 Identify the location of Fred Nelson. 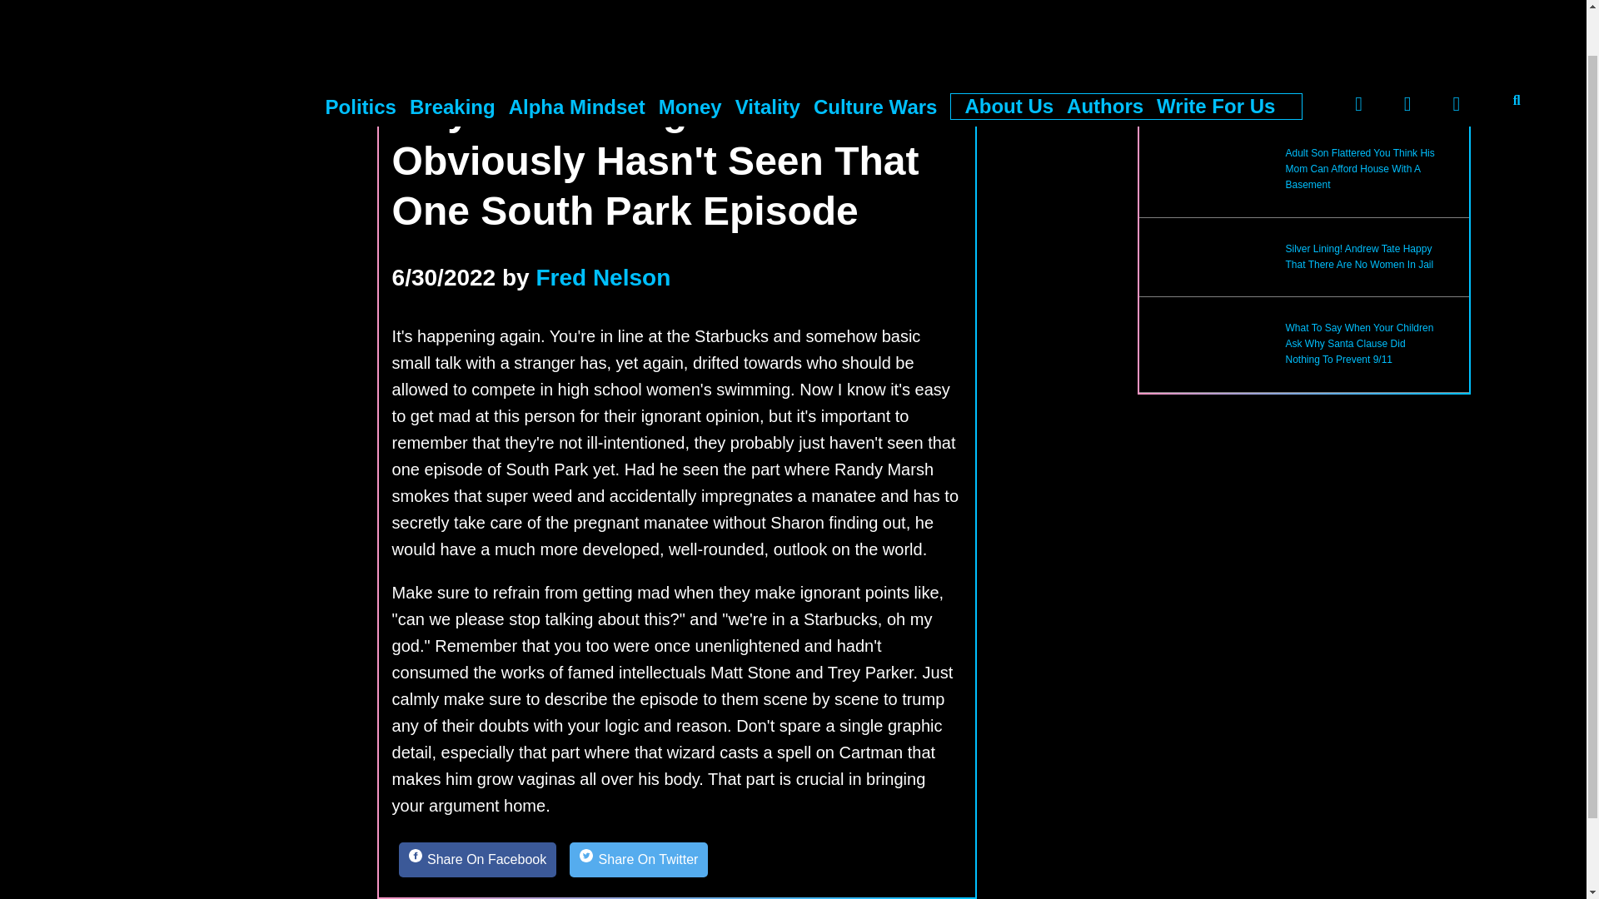
(603, 276).